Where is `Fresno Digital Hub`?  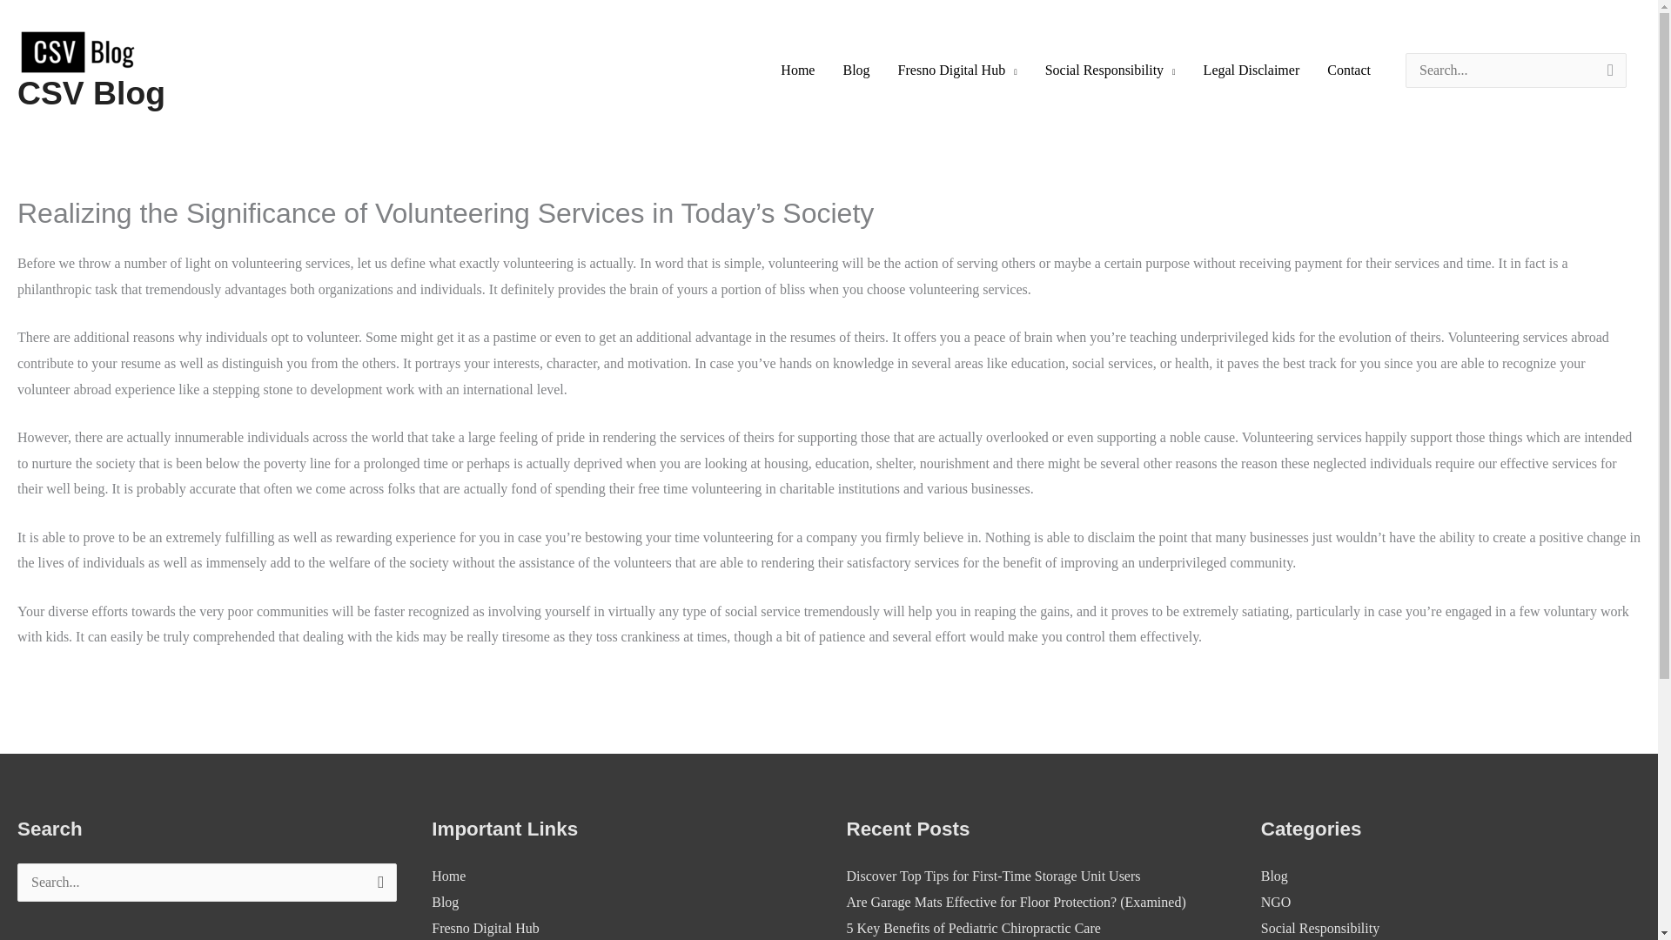
Fresno Digital Hub is located at coordinates (486, 928).